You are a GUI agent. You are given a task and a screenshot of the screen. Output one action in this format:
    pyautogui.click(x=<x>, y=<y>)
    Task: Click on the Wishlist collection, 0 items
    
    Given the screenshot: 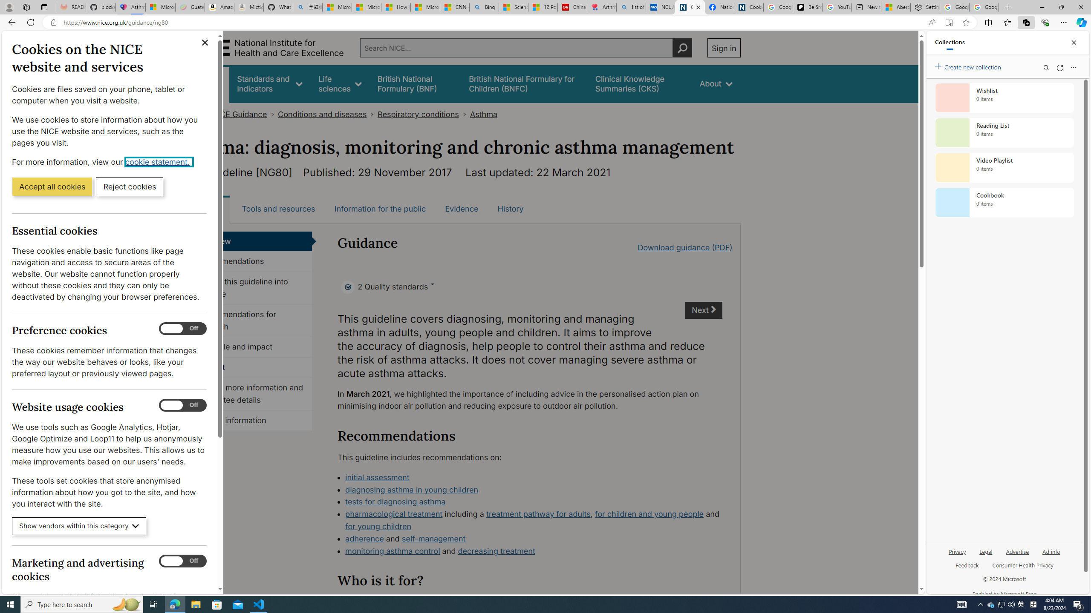 What is the action you would take?
    pyautogui.click(x=1004, y=97)
    